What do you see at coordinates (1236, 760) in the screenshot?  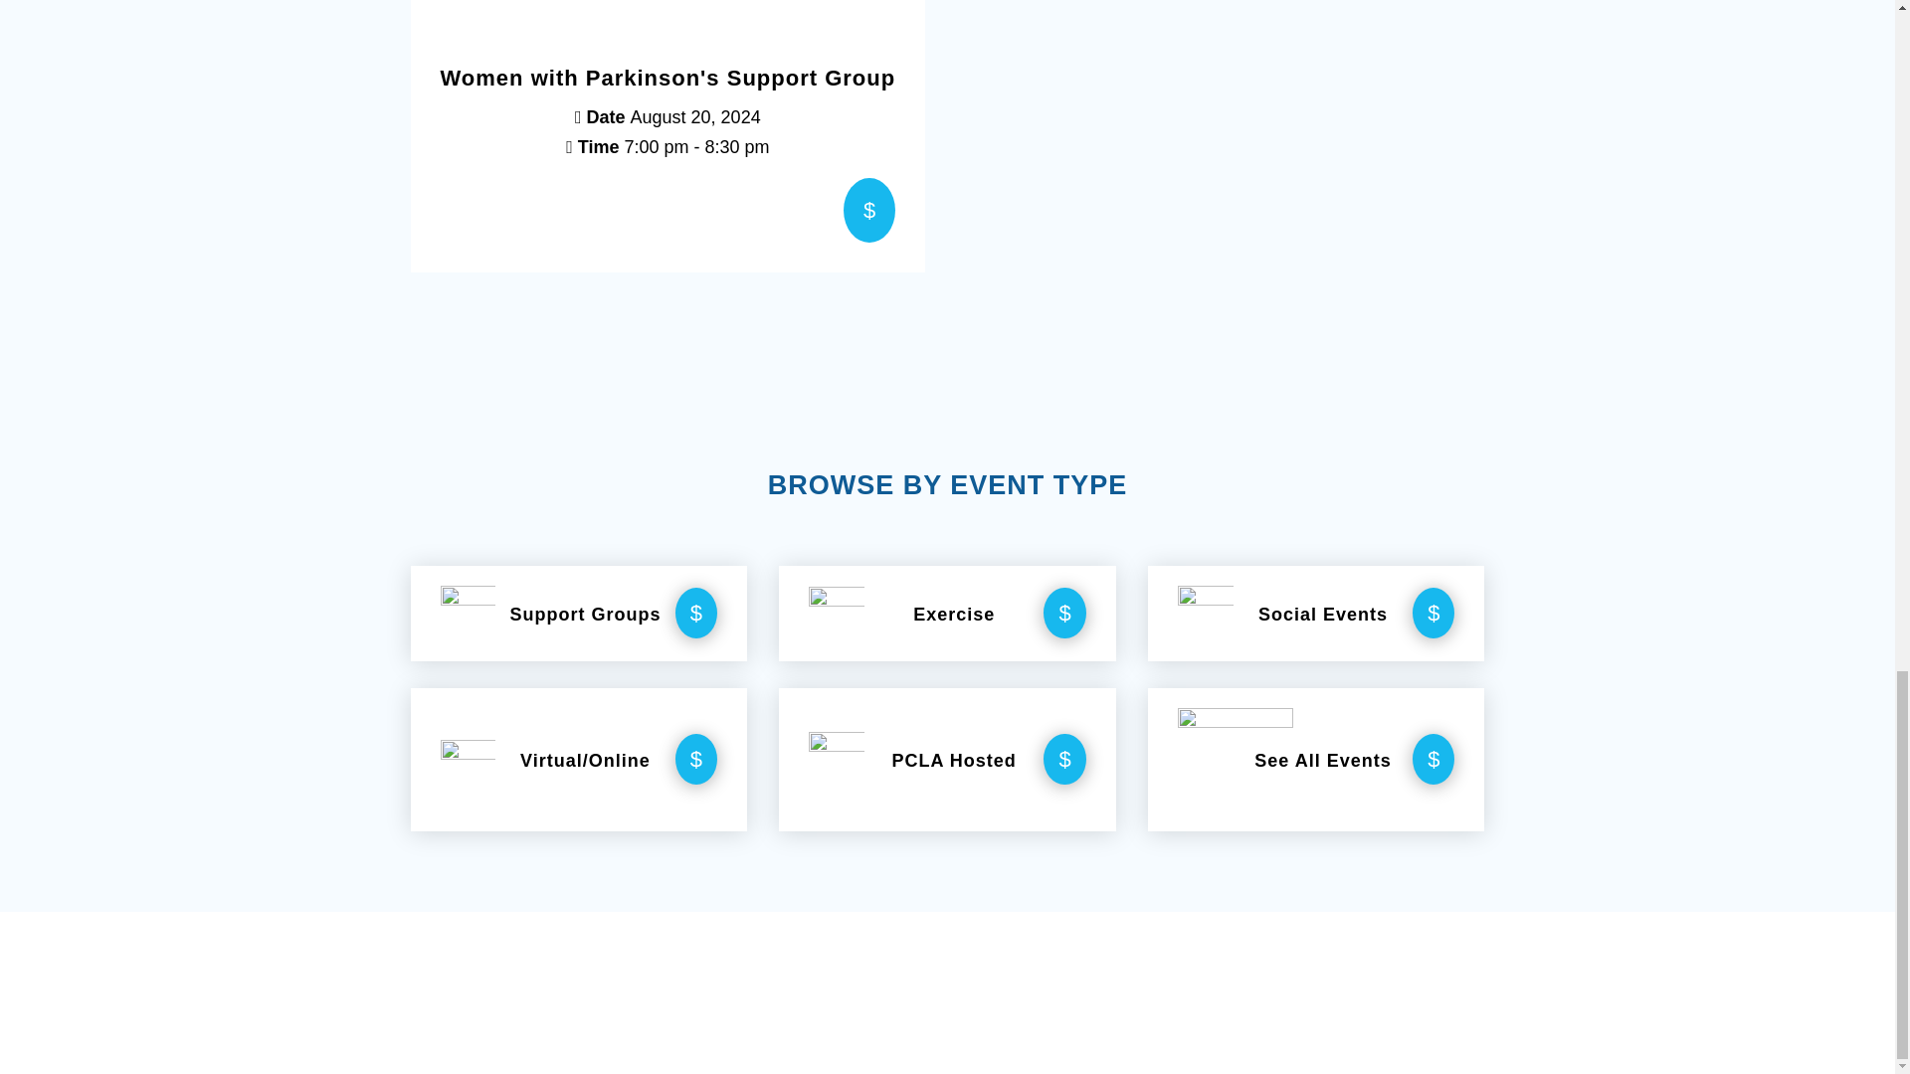 I see `calendar` at bounding box center [1236, 760].